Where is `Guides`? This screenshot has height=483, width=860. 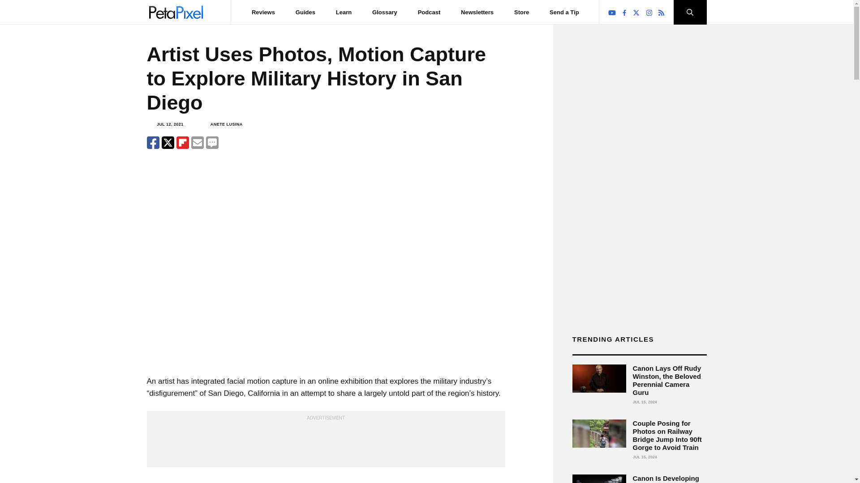 Guides is located at coordinates (305, 12).